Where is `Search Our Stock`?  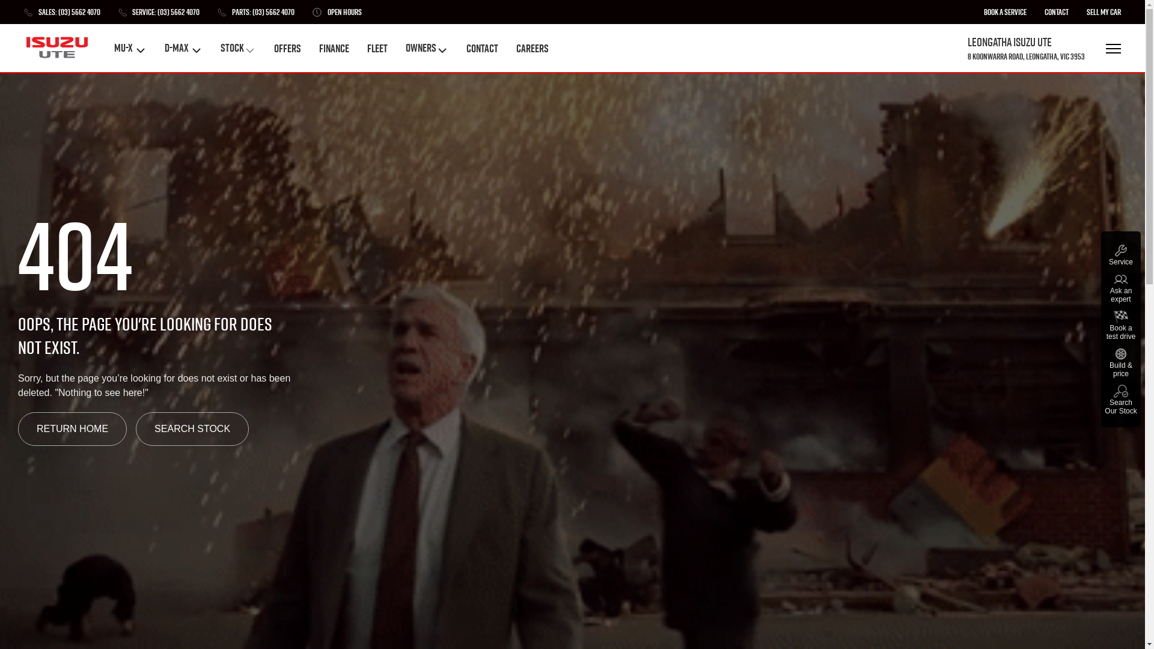
Search Our Stock is located at coordinates (1121, 400).